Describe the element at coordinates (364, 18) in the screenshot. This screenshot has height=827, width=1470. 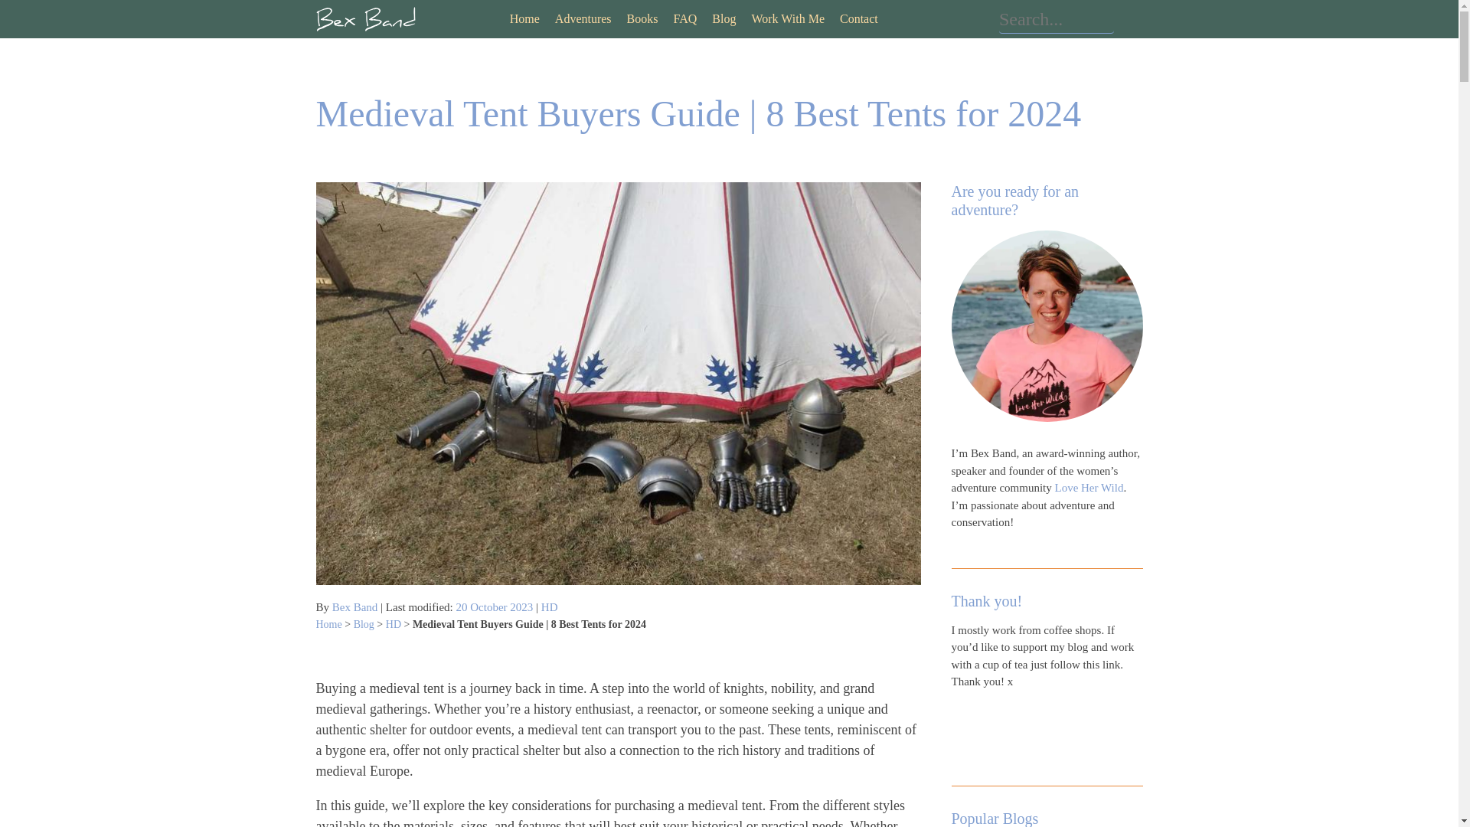
I see `Bex Band` at that location.